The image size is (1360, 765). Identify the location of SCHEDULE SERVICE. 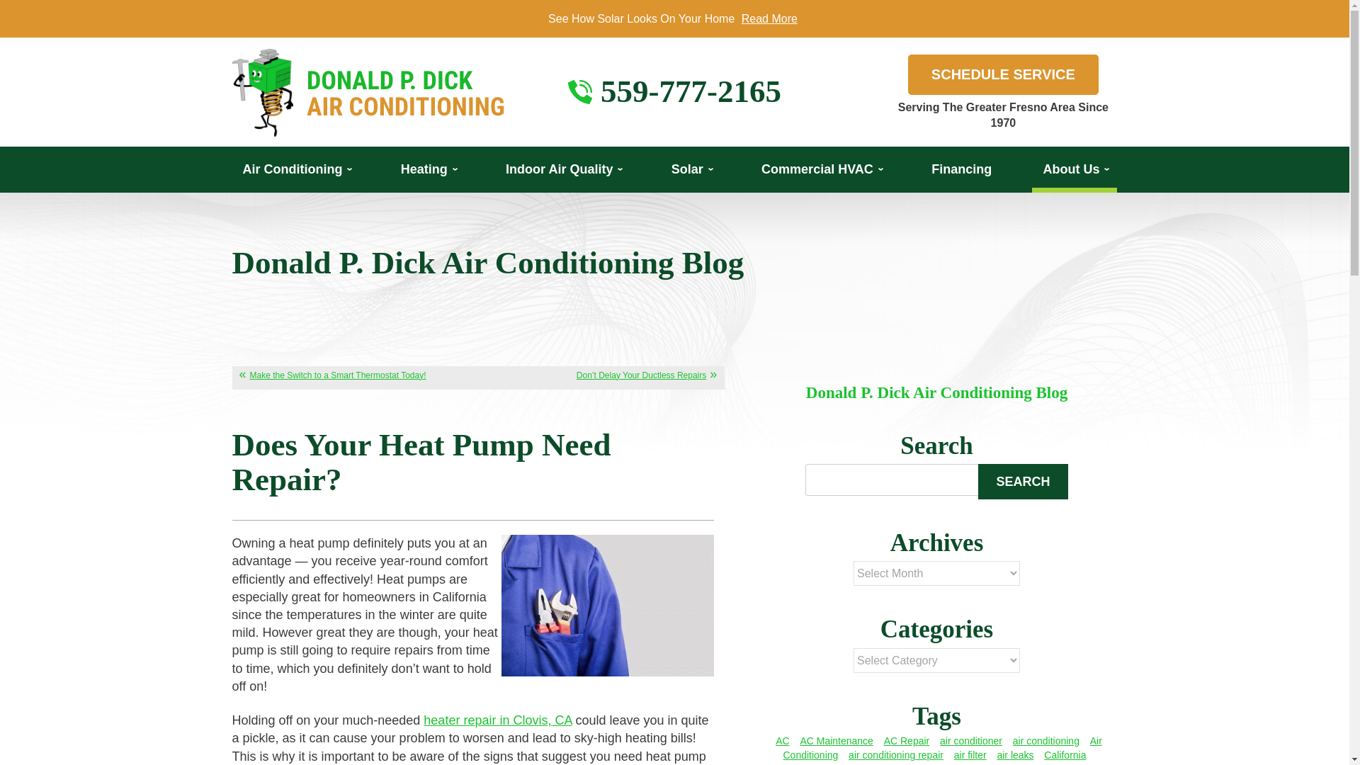
(1003, 74).